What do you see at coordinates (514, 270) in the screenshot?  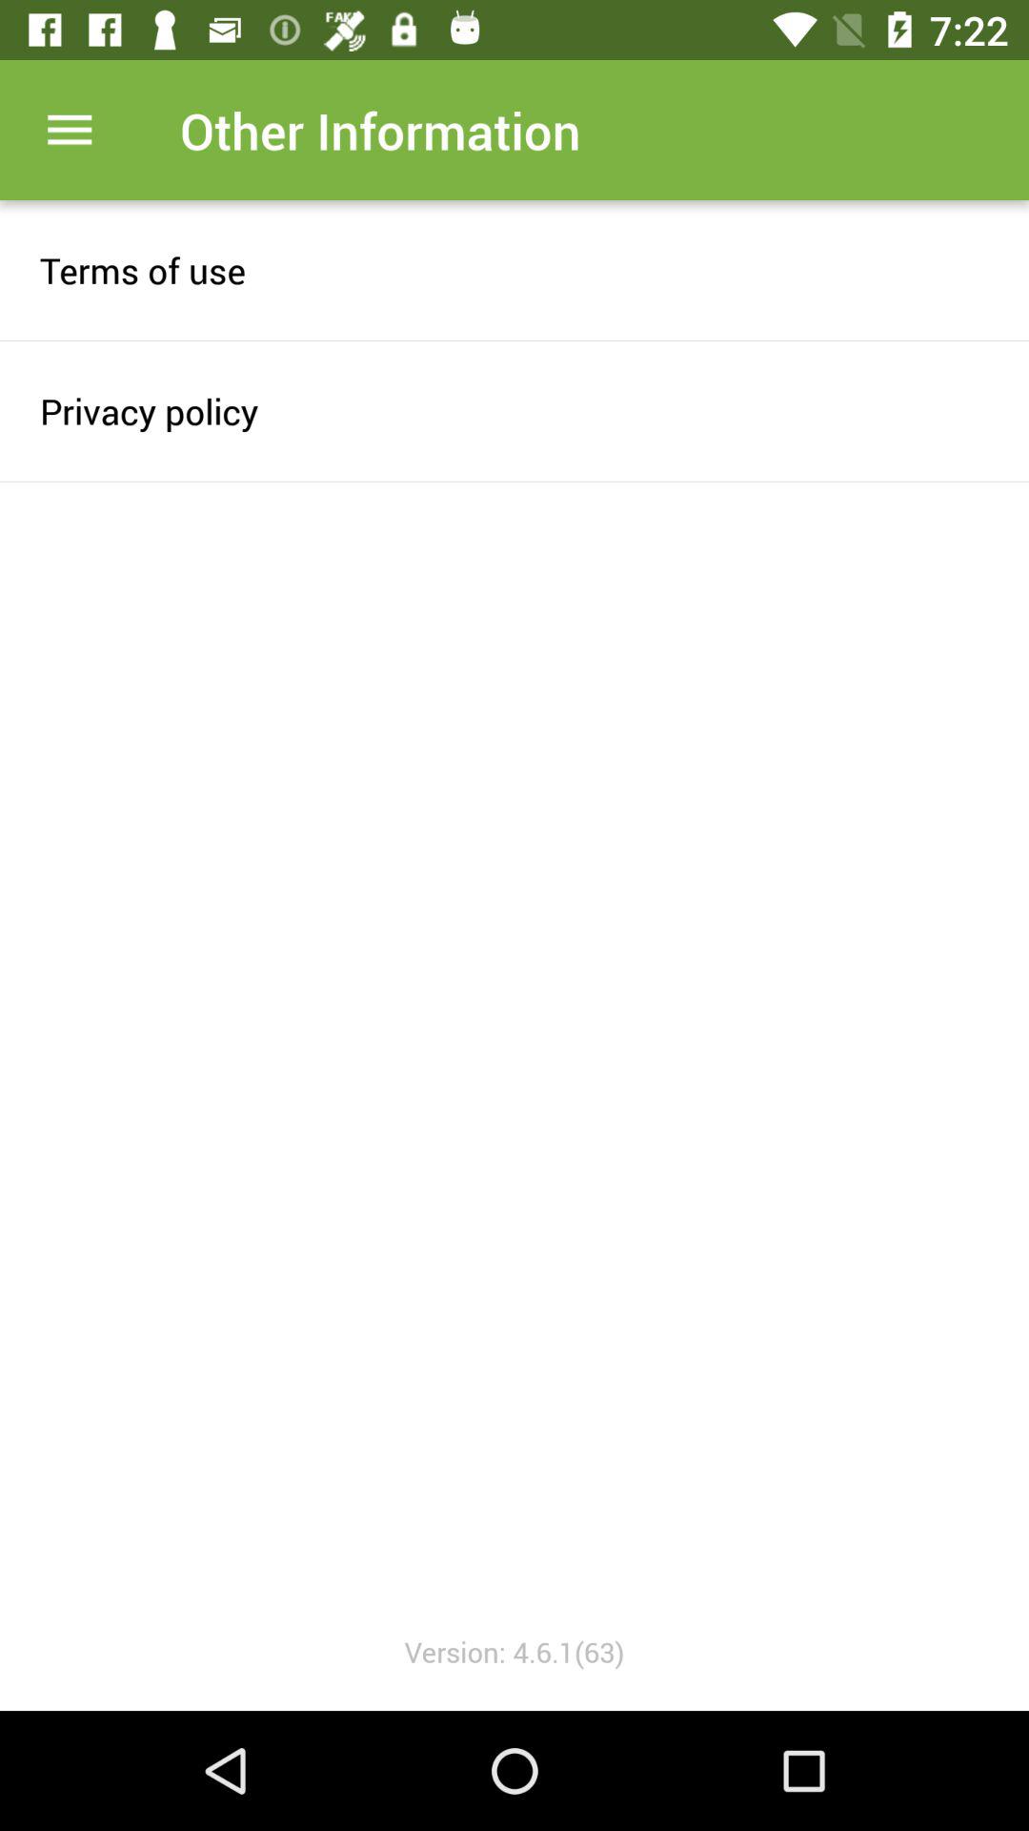 I see `open terms of use` at bounding box center [514, 270].